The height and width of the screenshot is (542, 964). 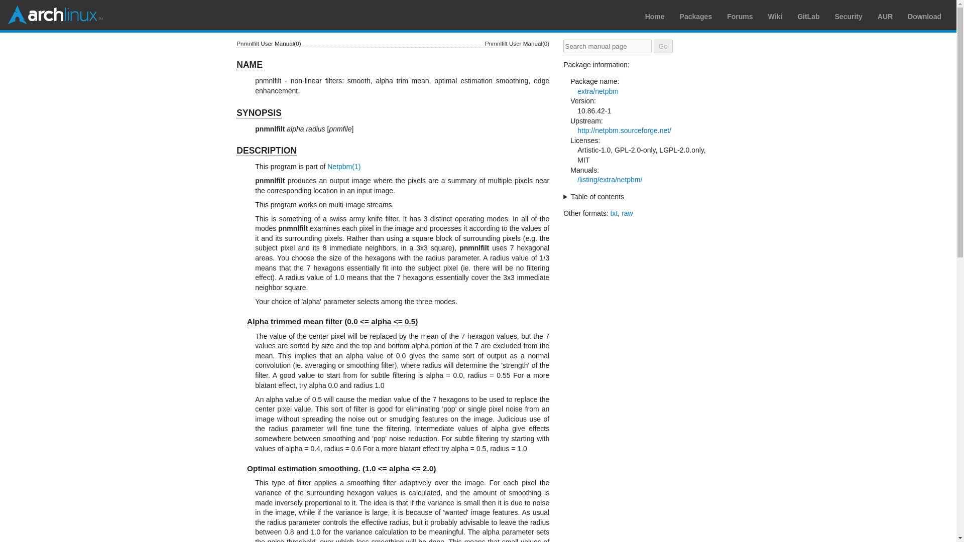 What do you see at coordinates (808, 16) in the screenshot?
I see `GitLab` at bounding box center [808, 16].